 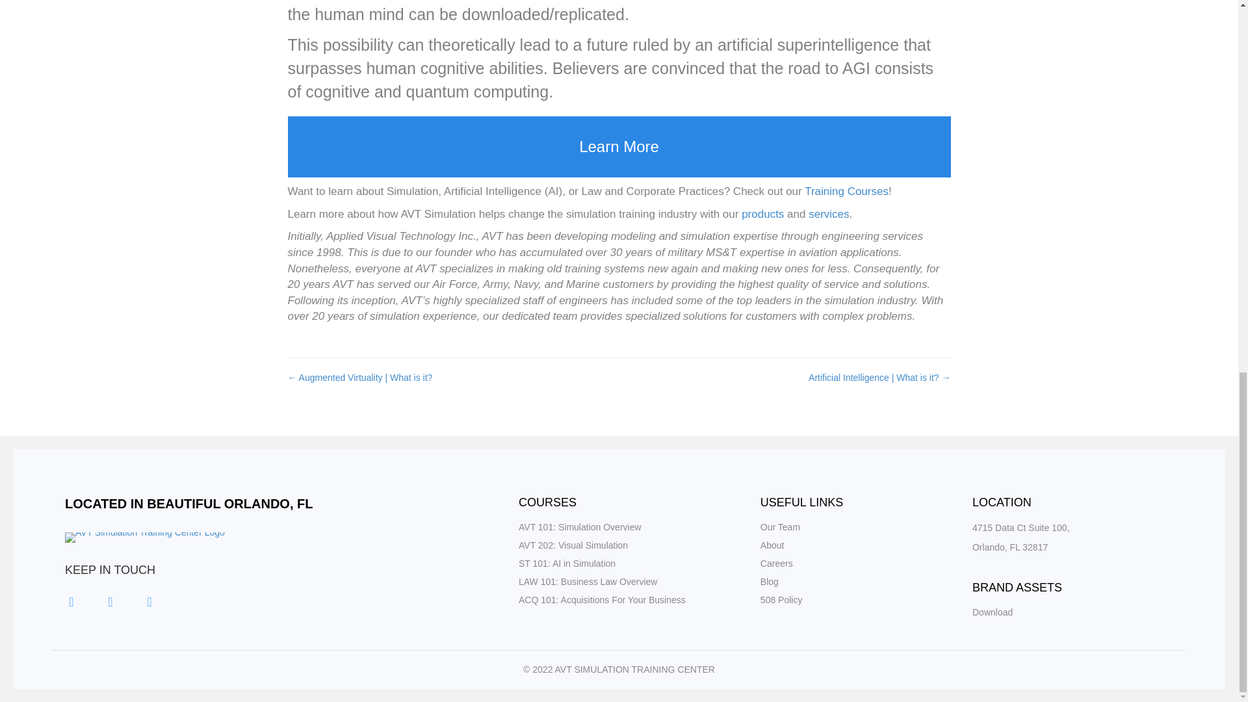 I want to click on Twitter, so click(x=110, y=602).